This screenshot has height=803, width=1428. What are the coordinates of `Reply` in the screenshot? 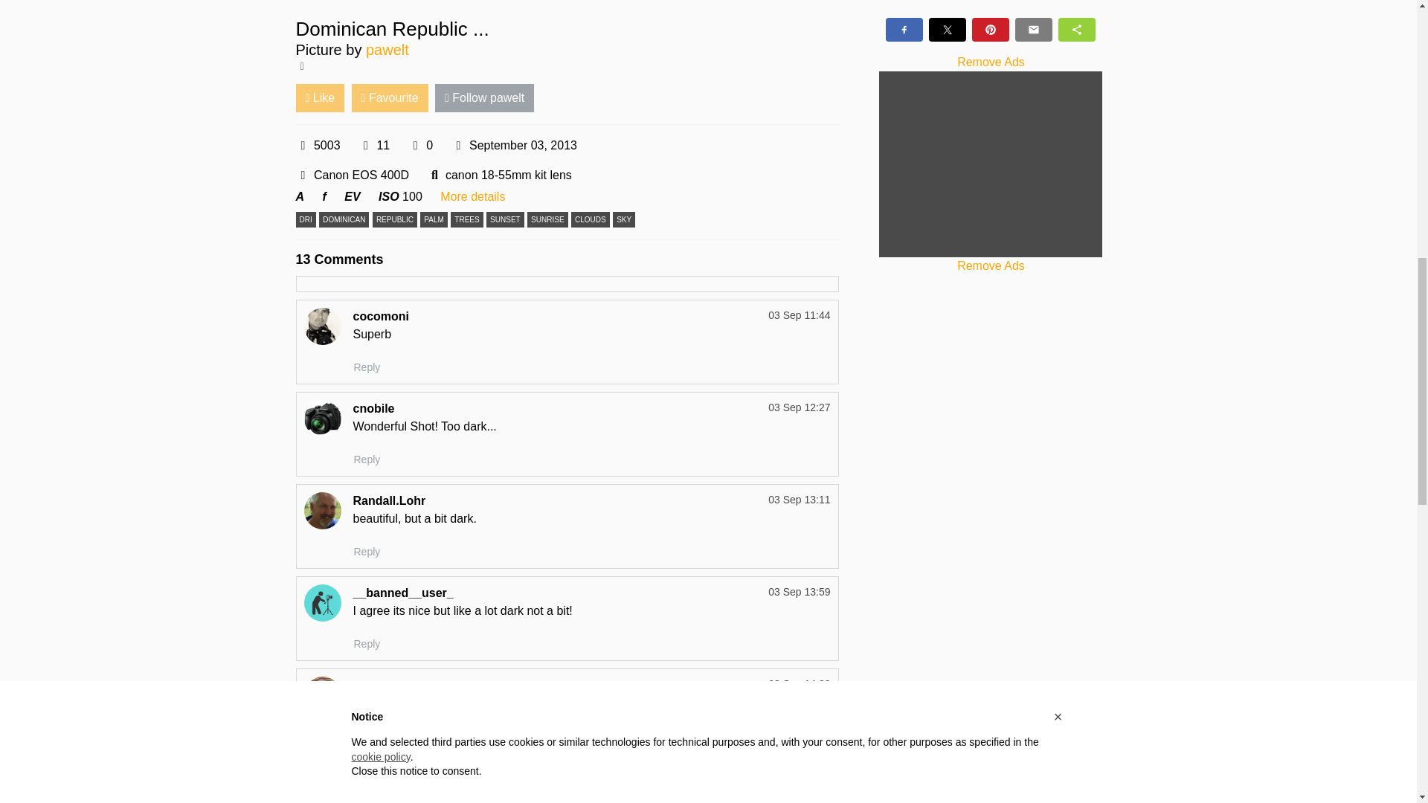 It's located at (367, 552).